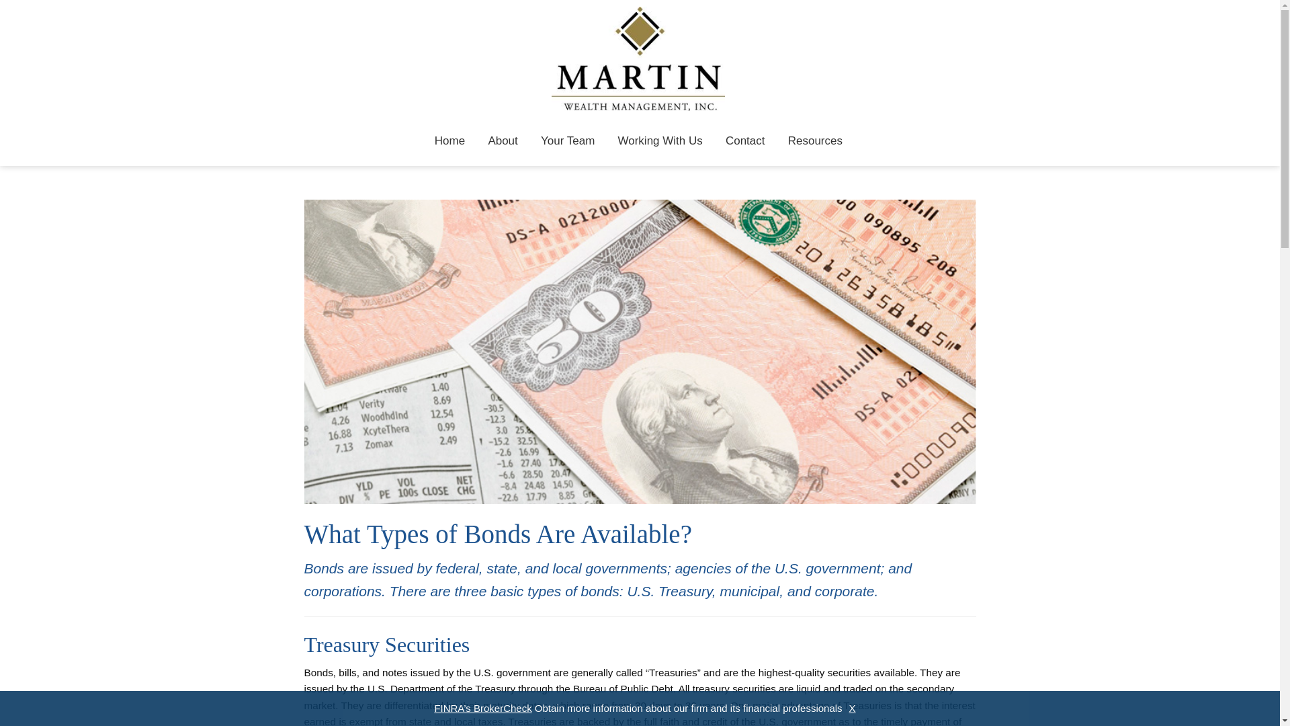  What do you see at coordinates (449, 141) in the screenshot?
I see `Home` at bounding box center [449, 141].